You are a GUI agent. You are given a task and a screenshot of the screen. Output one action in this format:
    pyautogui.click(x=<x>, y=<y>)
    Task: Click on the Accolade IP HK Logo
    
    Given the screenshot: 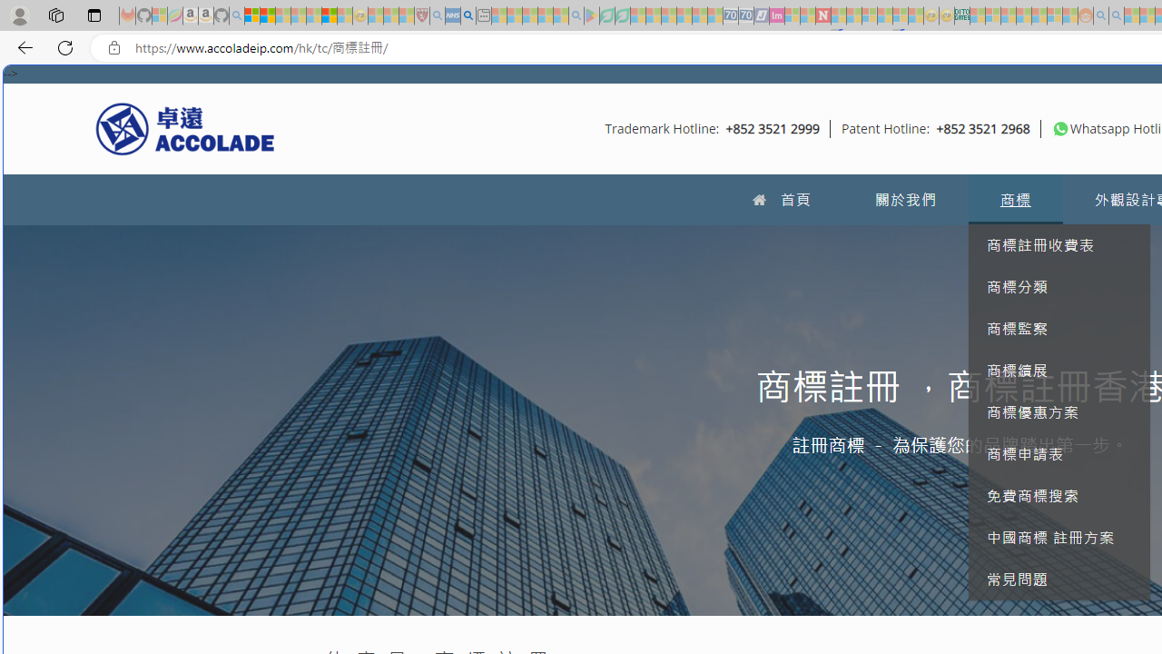 What is the action you would take?
    pyautogui.click(x=185, y=128)
    